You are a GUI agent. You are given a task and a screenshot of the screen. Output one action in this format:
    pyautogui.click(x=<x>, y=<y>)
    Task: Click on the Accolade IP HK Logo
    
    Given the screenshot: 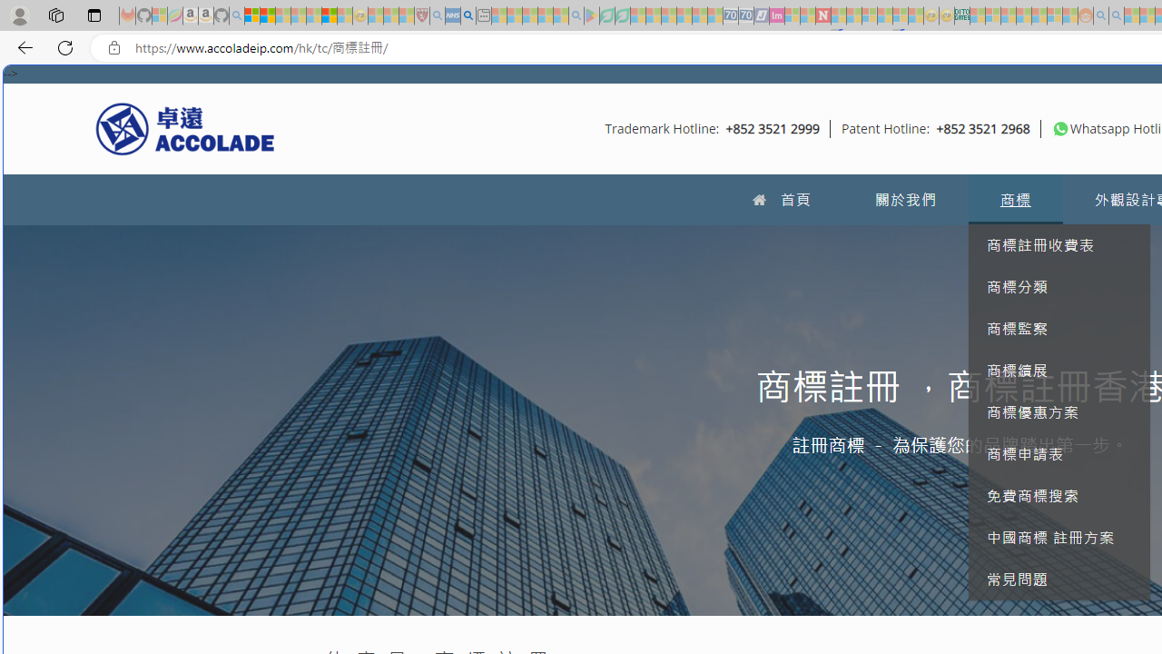 What is the action you would take?
    pyautogui.click(x=185, y=128)
    